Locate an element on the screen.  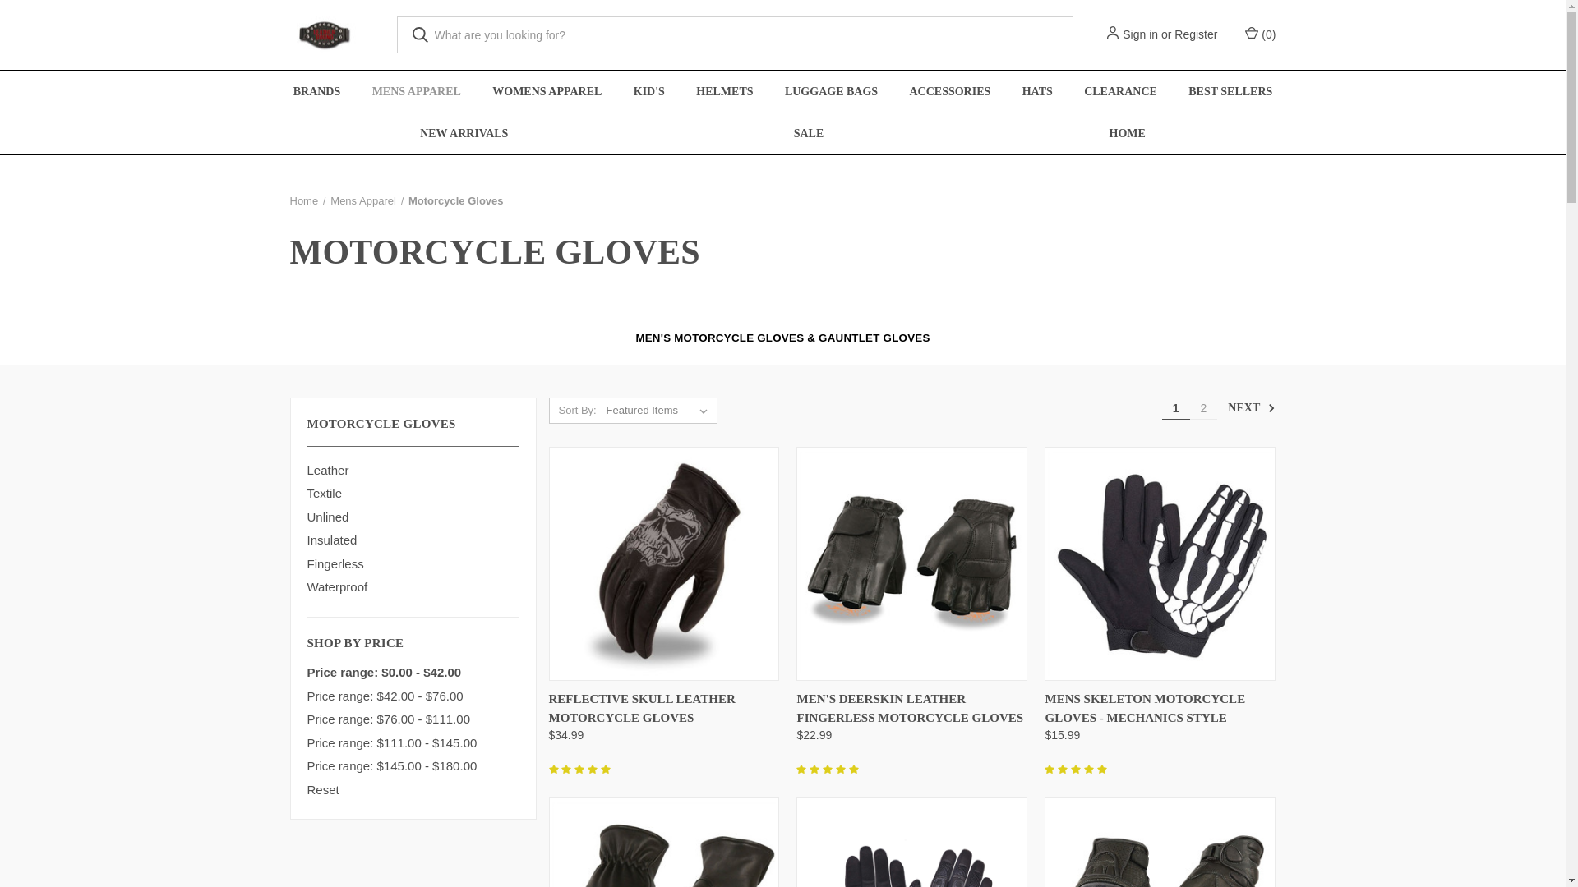
Sign in is located at coordinates (1140, 34).